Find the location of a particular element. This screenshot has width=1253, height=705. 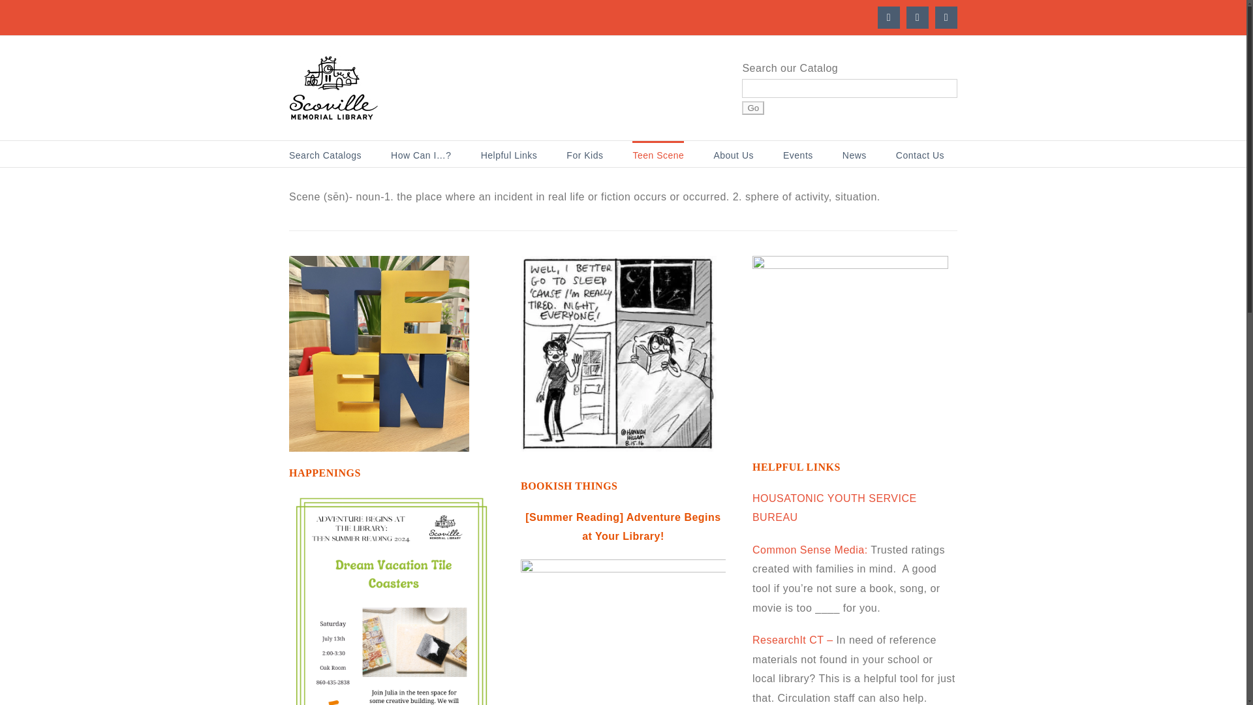

Facebook is located at coordinates (889, 17).